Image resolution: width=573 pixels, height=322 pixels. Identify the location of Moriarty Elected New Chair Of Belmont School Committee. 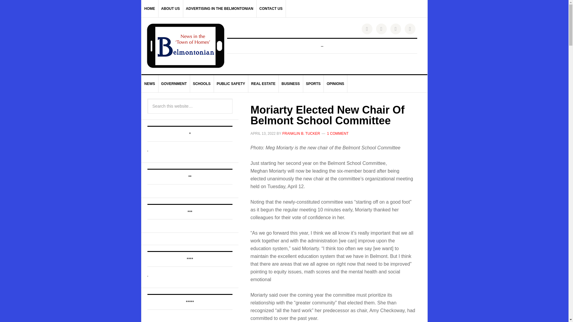
(327, 115).